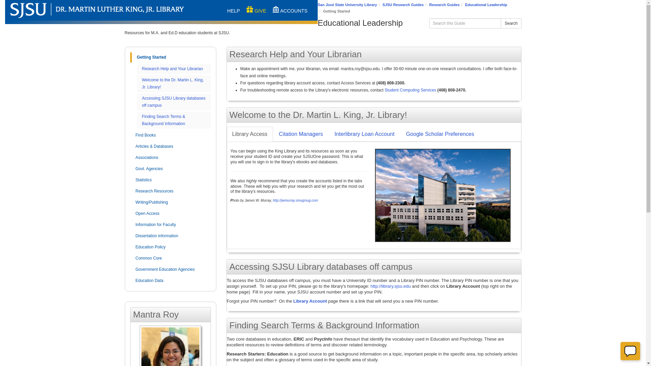 This screenshot has width=651, height=366. Describe the element at coordinates (119, 10) in the screenshot. I see `Home` at that location.